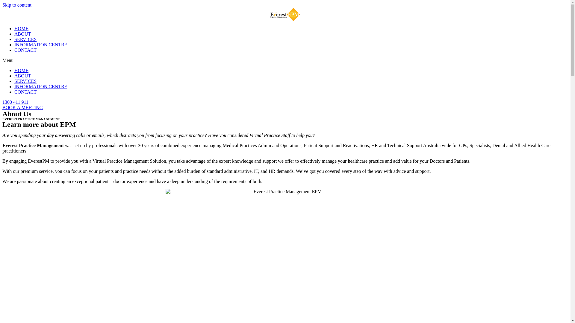 The width and height of the screenshot is (575, 323). Describe the element at coordinates (25, 39) in the screenshot. I see `SERVICES` at that location.